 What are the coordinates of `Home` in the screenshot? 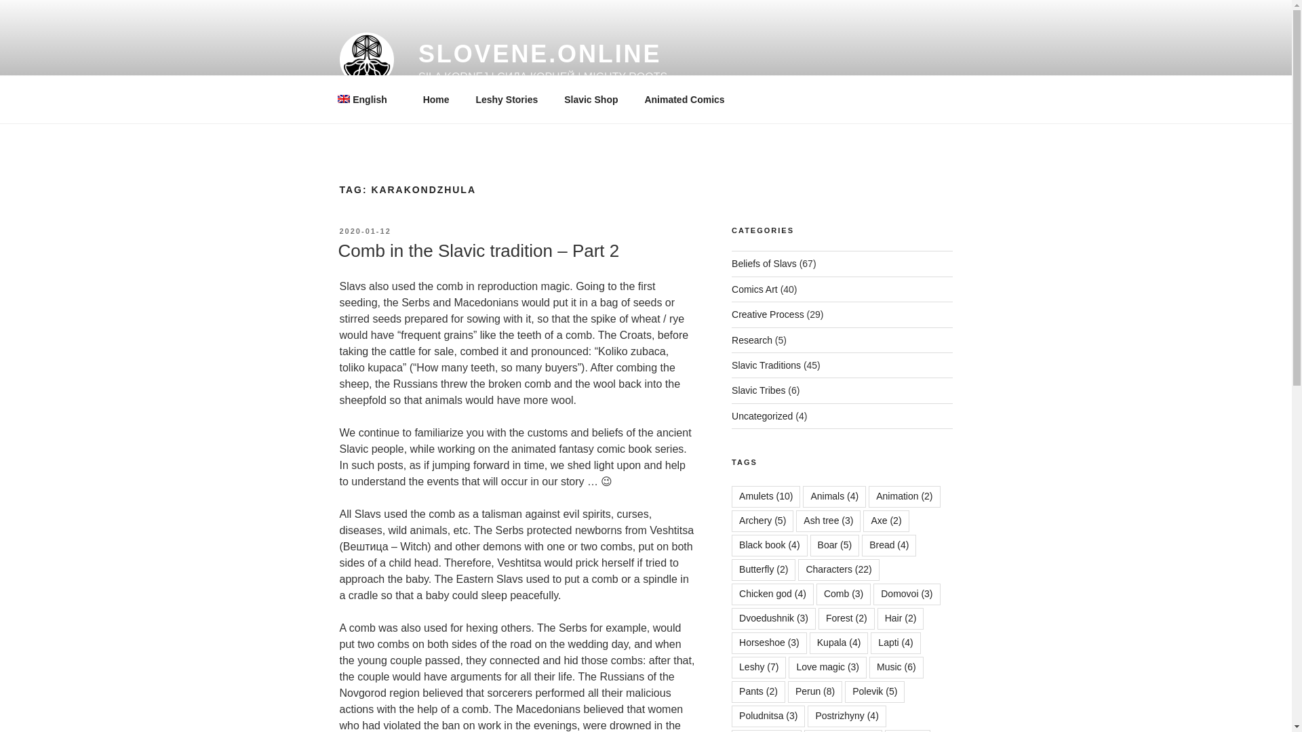 It's located at (435, 99).